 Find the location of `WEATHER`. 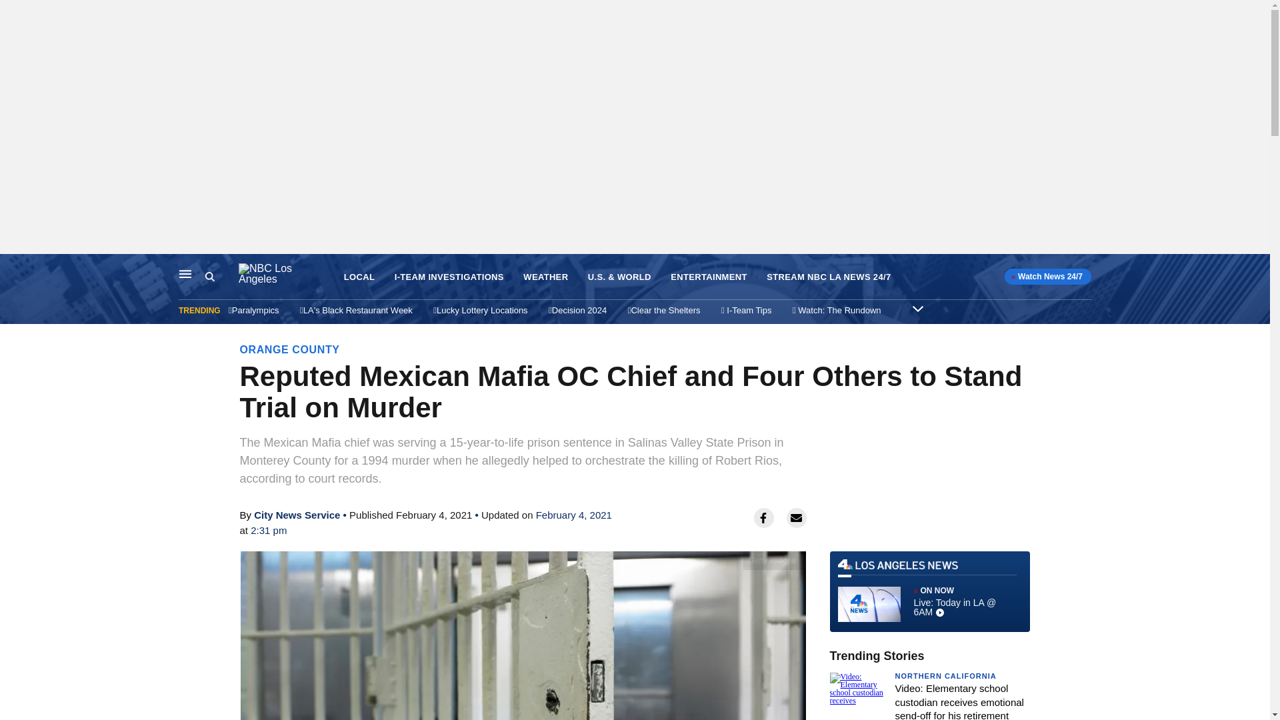

WEATHER is located at coordinates (545, 277).